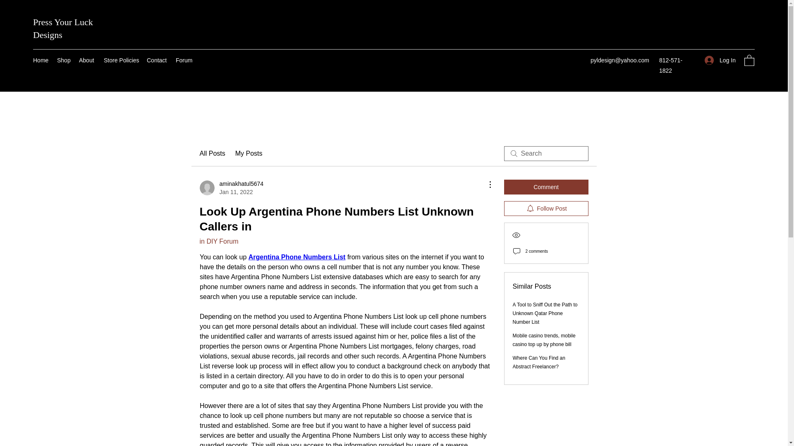 Image resolution: width=794 pixels, height=446 pixels. Describe the element at coordinates (546, 208) in the screenshot. I see `Follow Post` at that location.